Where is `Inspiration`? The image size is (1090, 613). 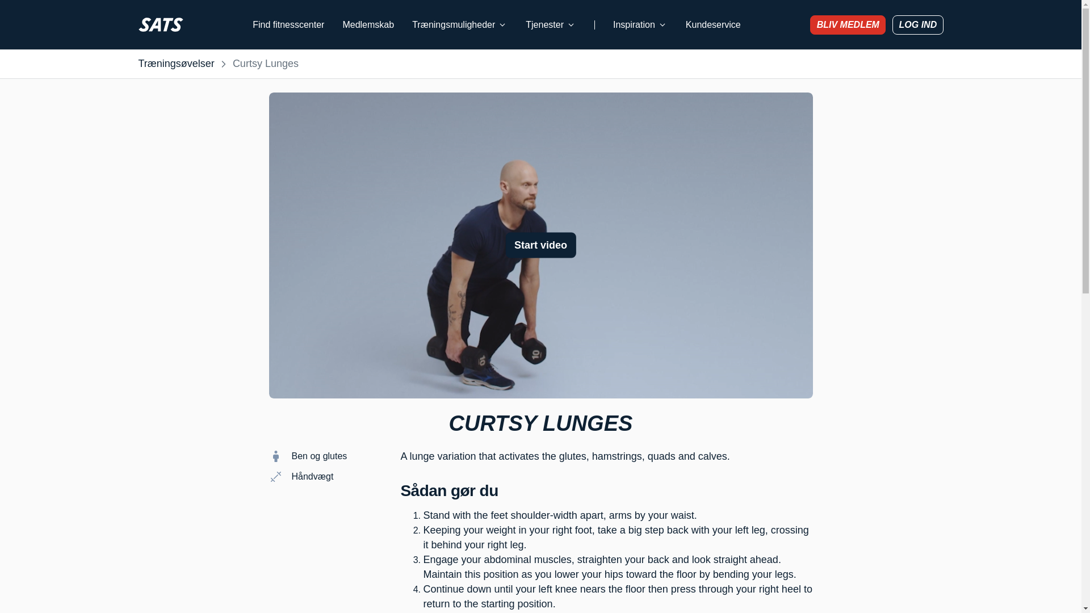 Inspiration is located at coordinates (640, 25).